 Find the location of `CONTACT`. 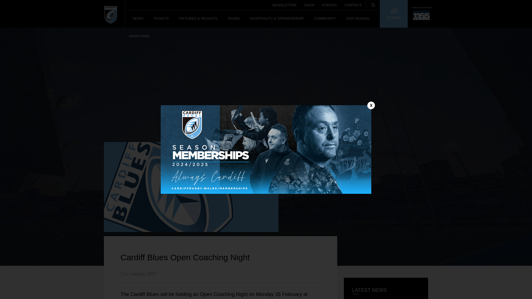

CONTACT is located at coordinates (353, 3).